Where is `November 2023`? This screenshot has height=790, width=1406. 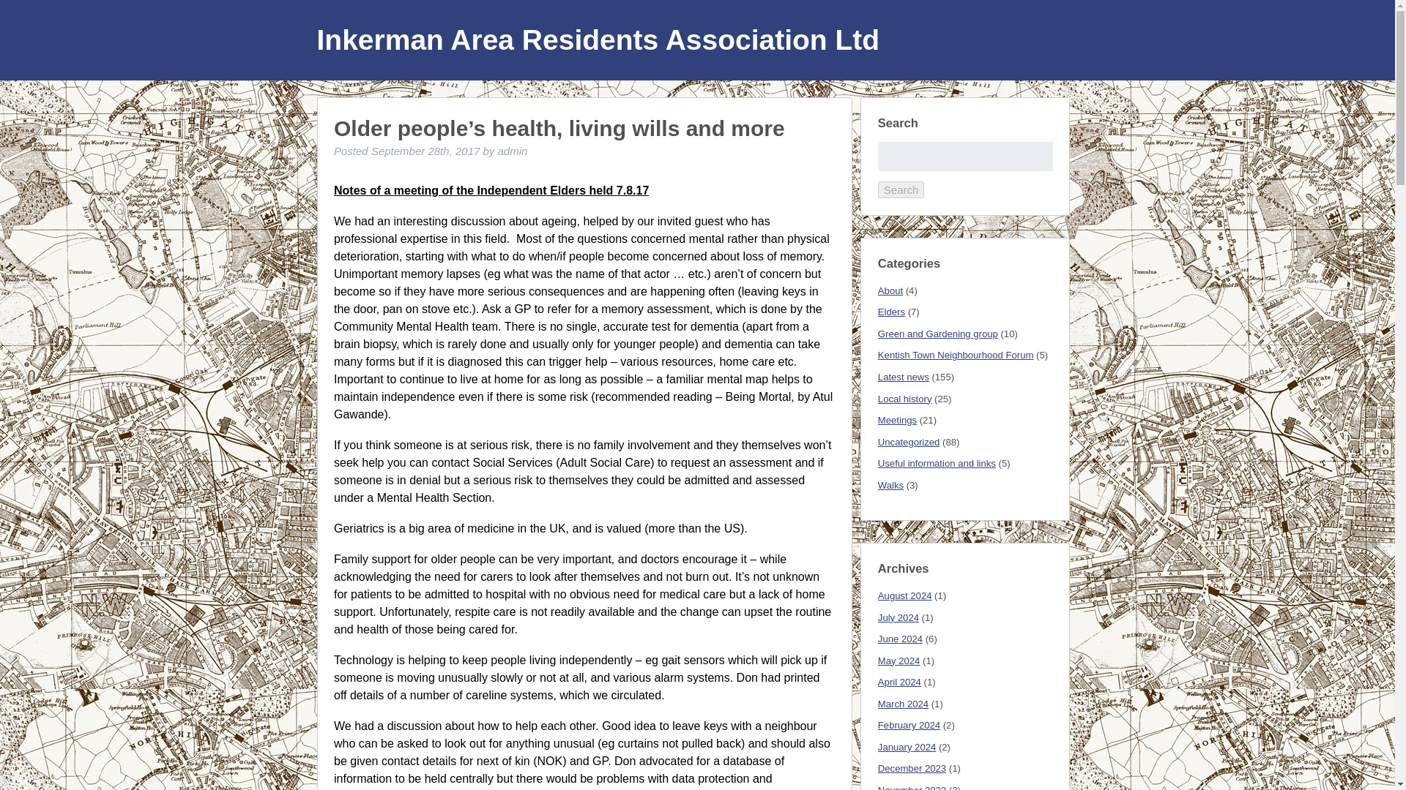 November 2023 is located at coordinates (912, 787).